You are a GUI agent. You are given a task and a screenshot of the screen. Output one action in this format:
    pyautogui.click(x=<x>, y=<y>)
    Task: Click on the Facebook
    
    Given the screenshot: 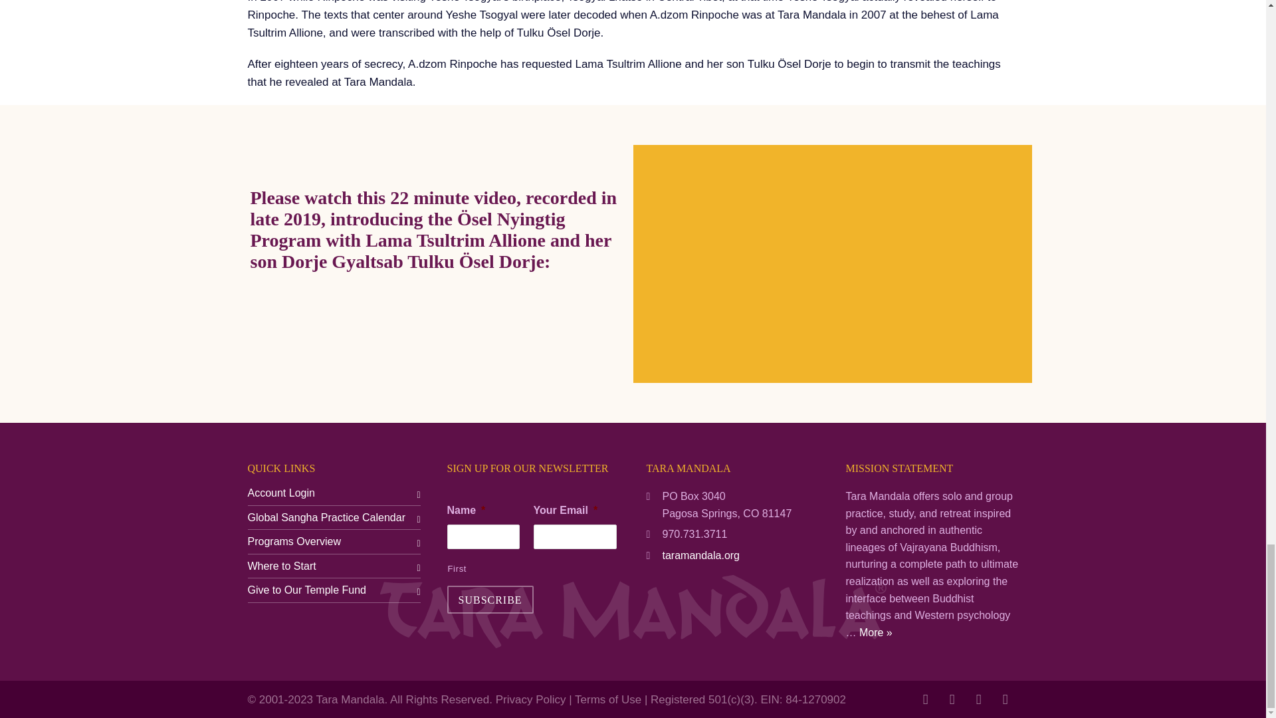 What is the action you would take?
    pyautogui.click(x=925, y=699)
    